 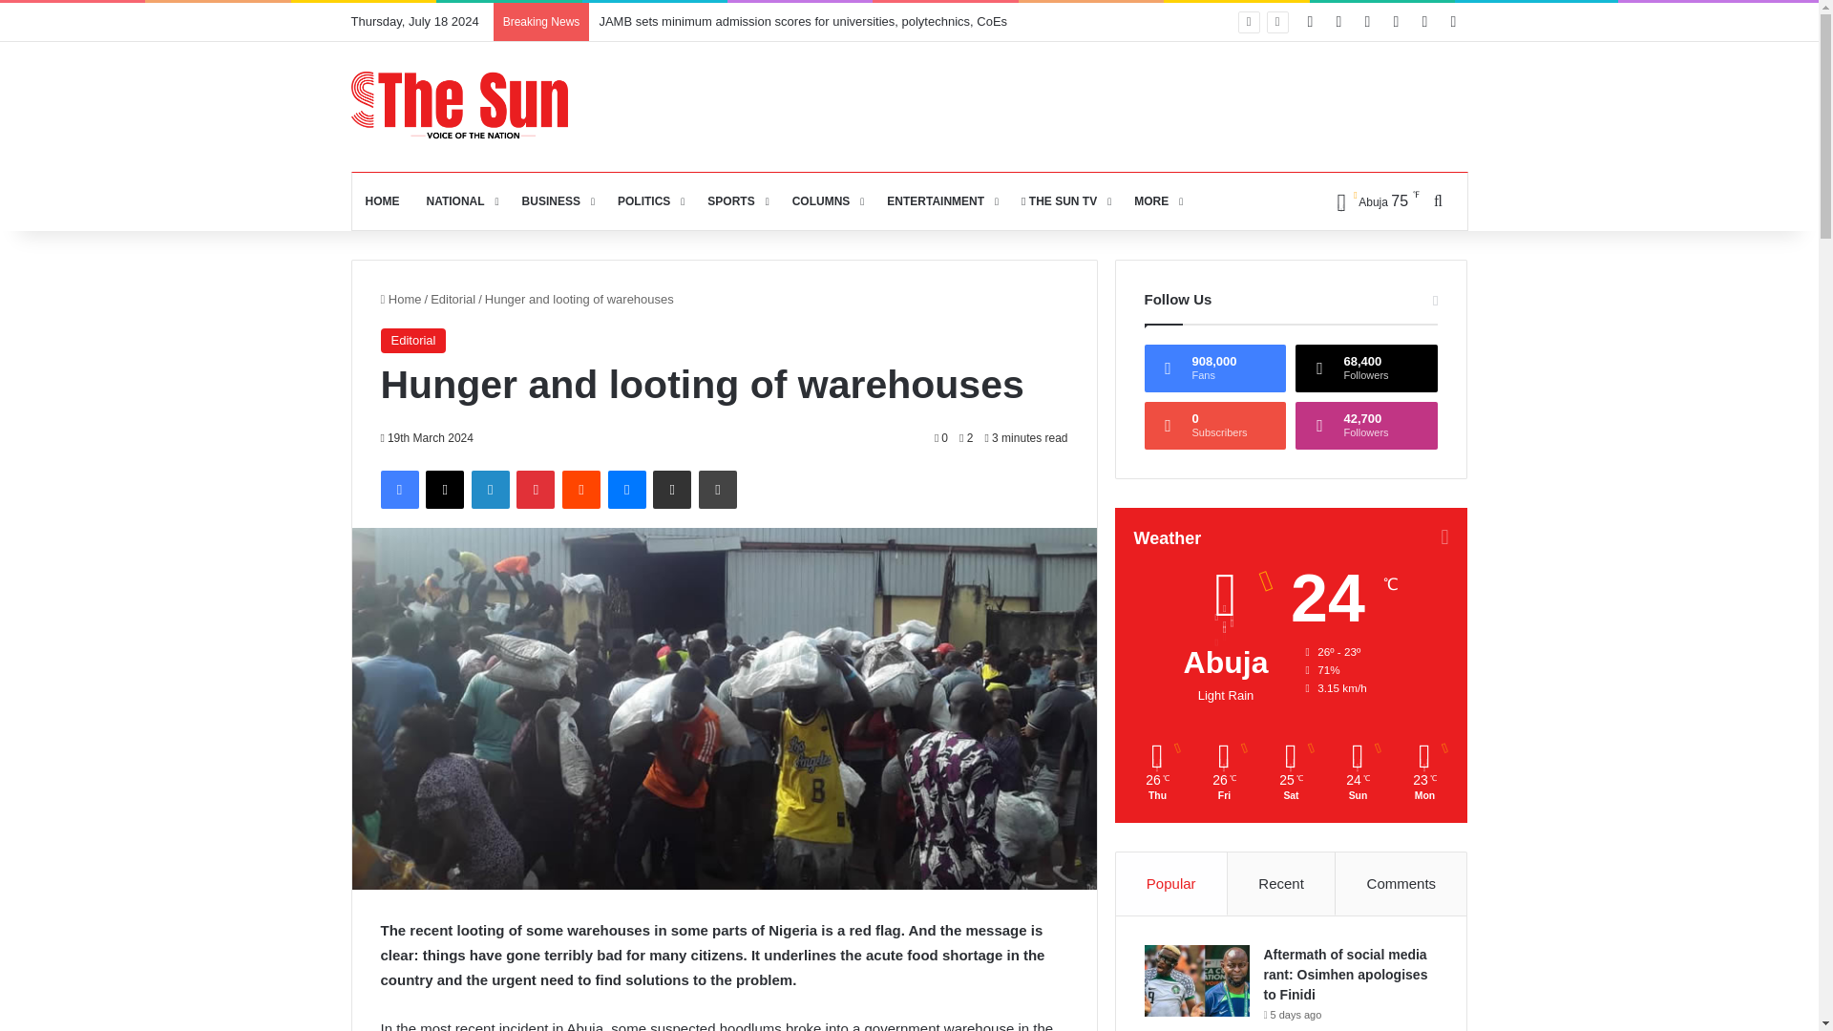 I want to click on POLITICS, so click(x=649, y=200).